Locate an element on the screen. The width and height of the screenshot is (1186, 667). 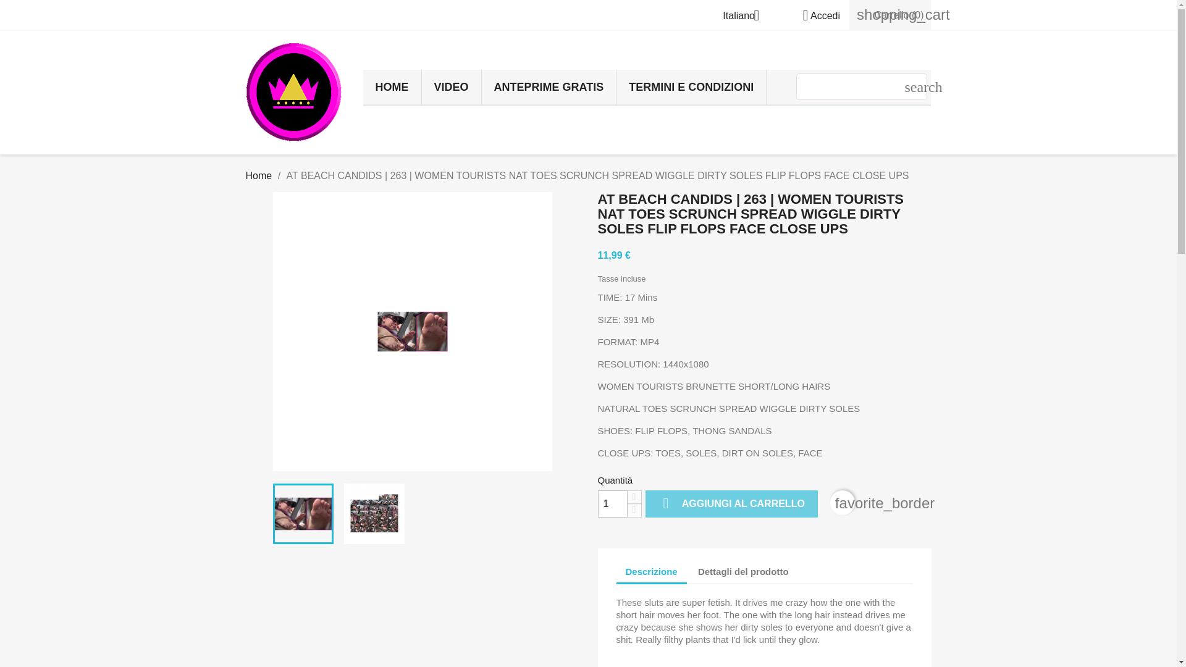
Descrizione is located at coordinates (651, 573).